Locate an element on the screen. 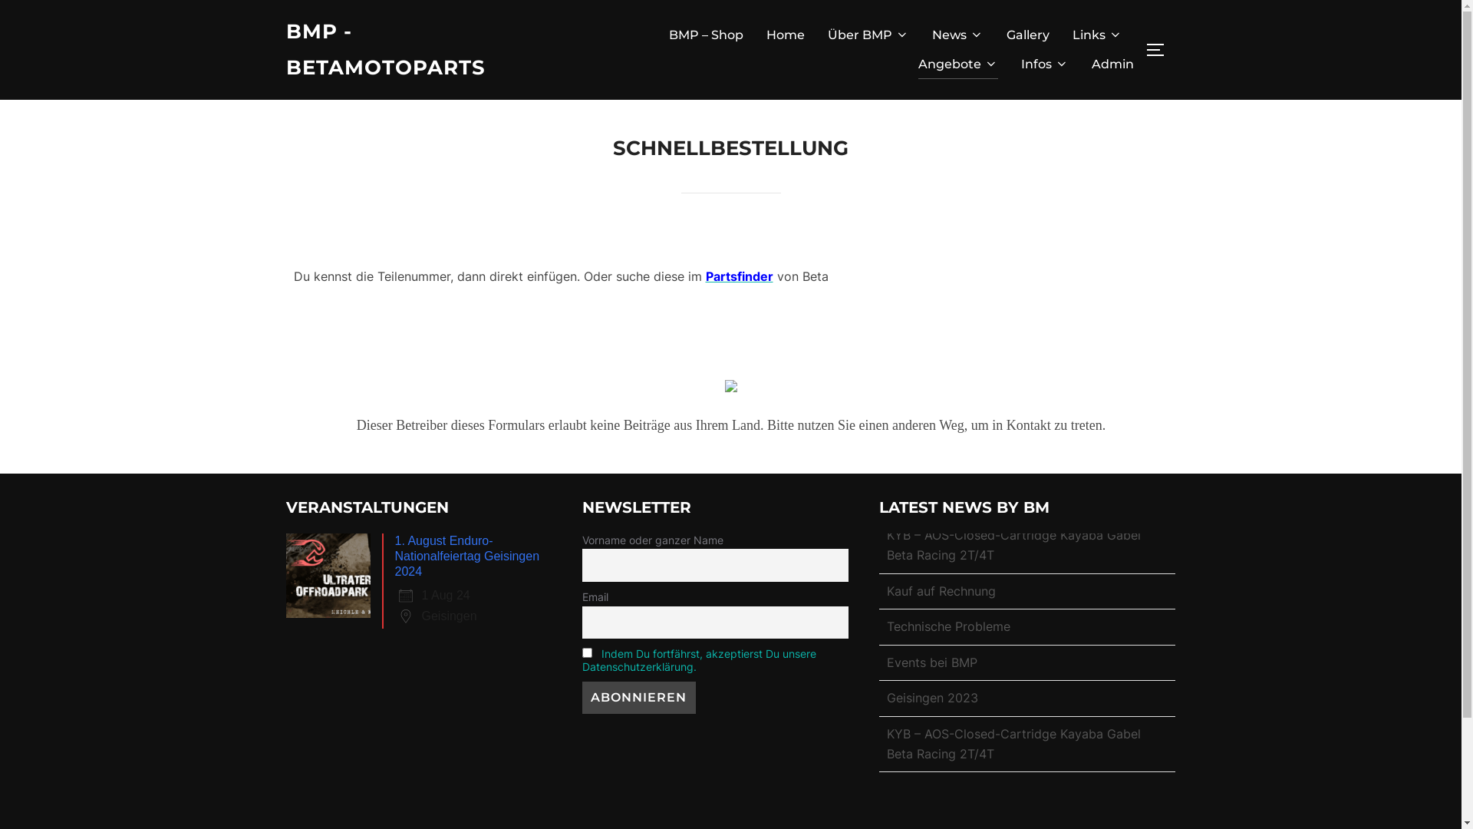  Events bei BMP is located at coordinates (932, 677).